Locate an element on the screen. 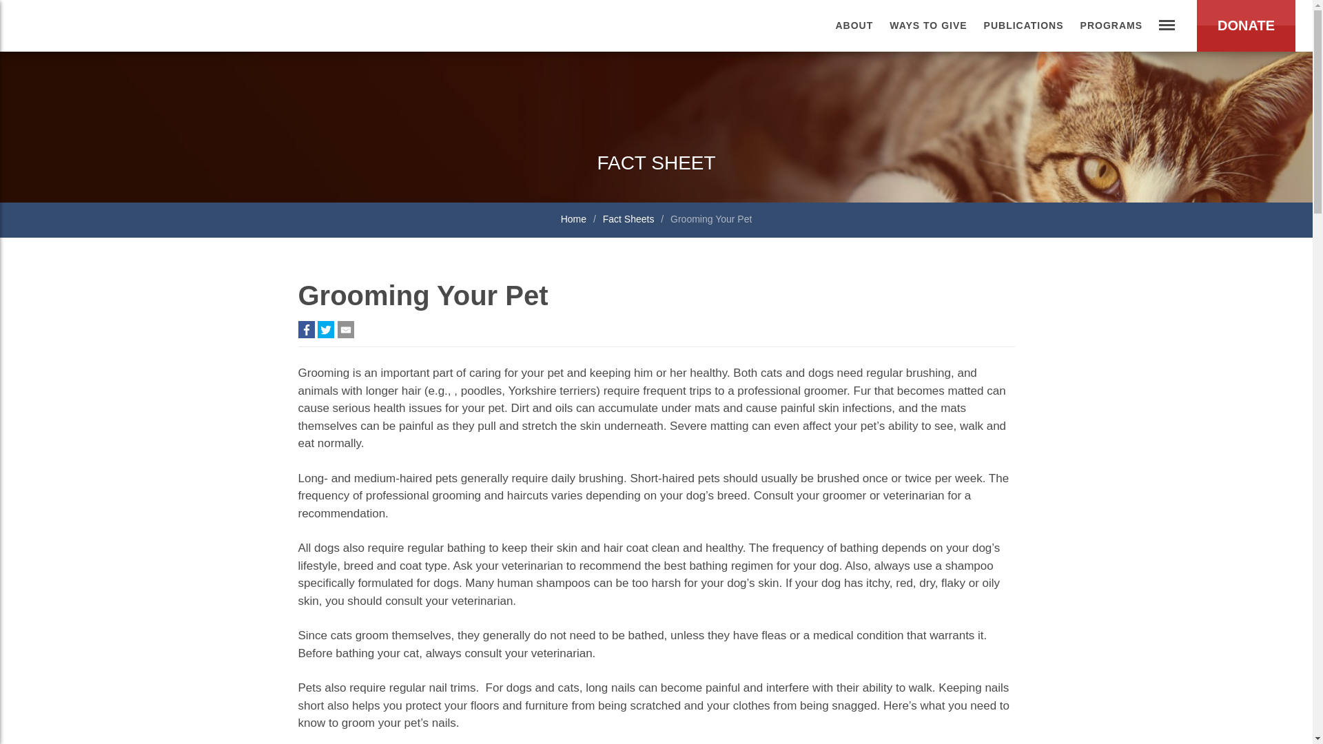  icon-facebook is located at coordinates (306, 329).